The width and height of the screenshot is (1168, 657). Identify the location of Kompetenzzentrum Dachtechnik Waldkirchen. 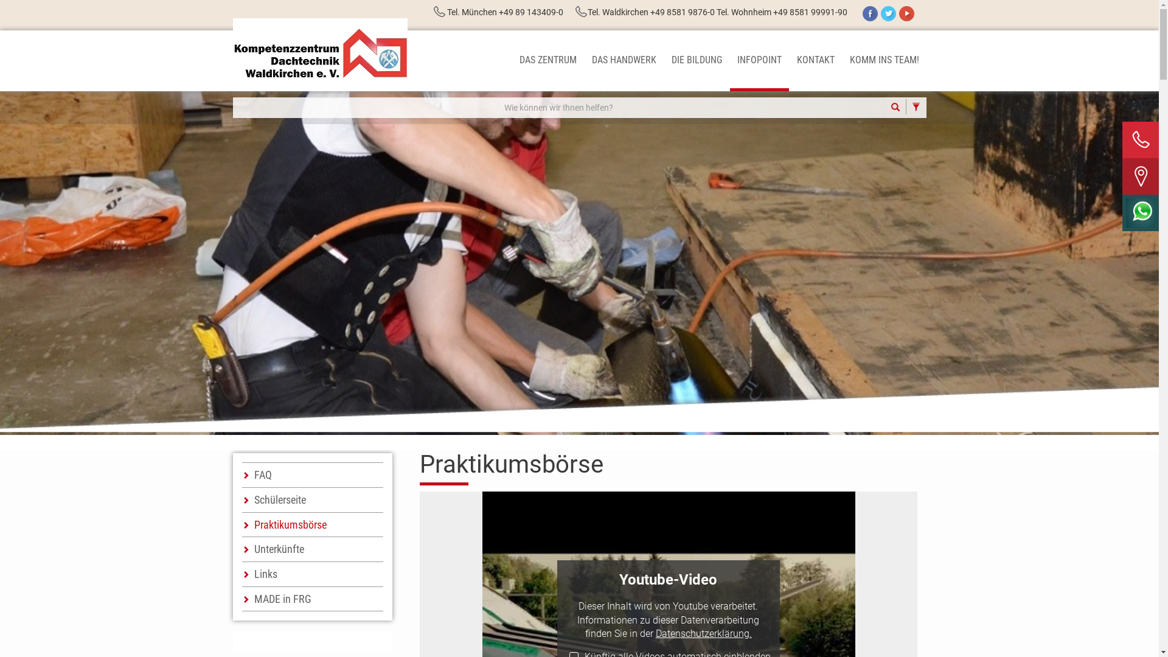
(320, 49).